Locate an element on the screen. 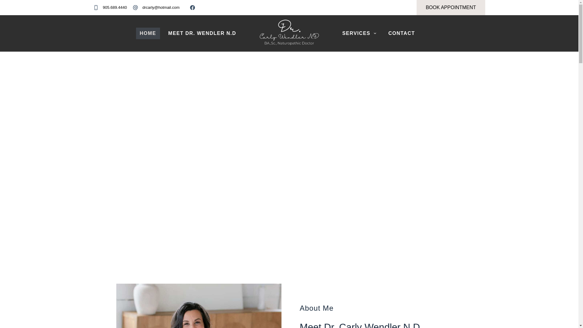 This screenshot has width=583, height=328. MEET DR. WENDLER N.D is located at coordinates (202, 33).